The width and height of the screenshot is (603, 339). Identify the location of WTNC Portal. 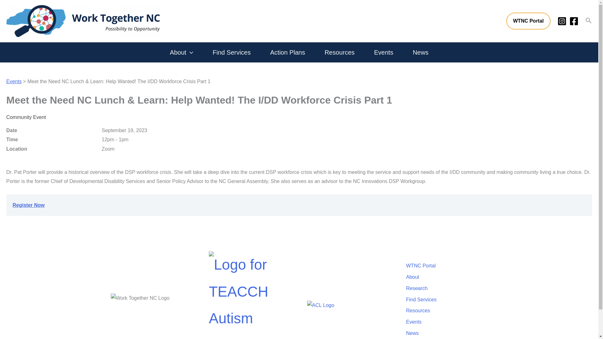
(529, 21).